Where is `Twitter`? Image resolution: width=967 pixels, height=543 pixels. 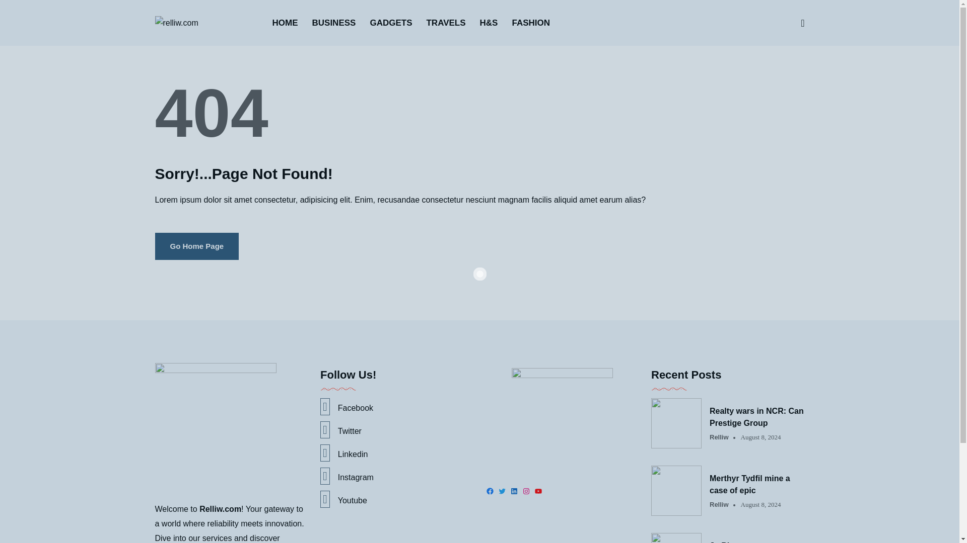
Twitter is located at coordinates (397, 429).